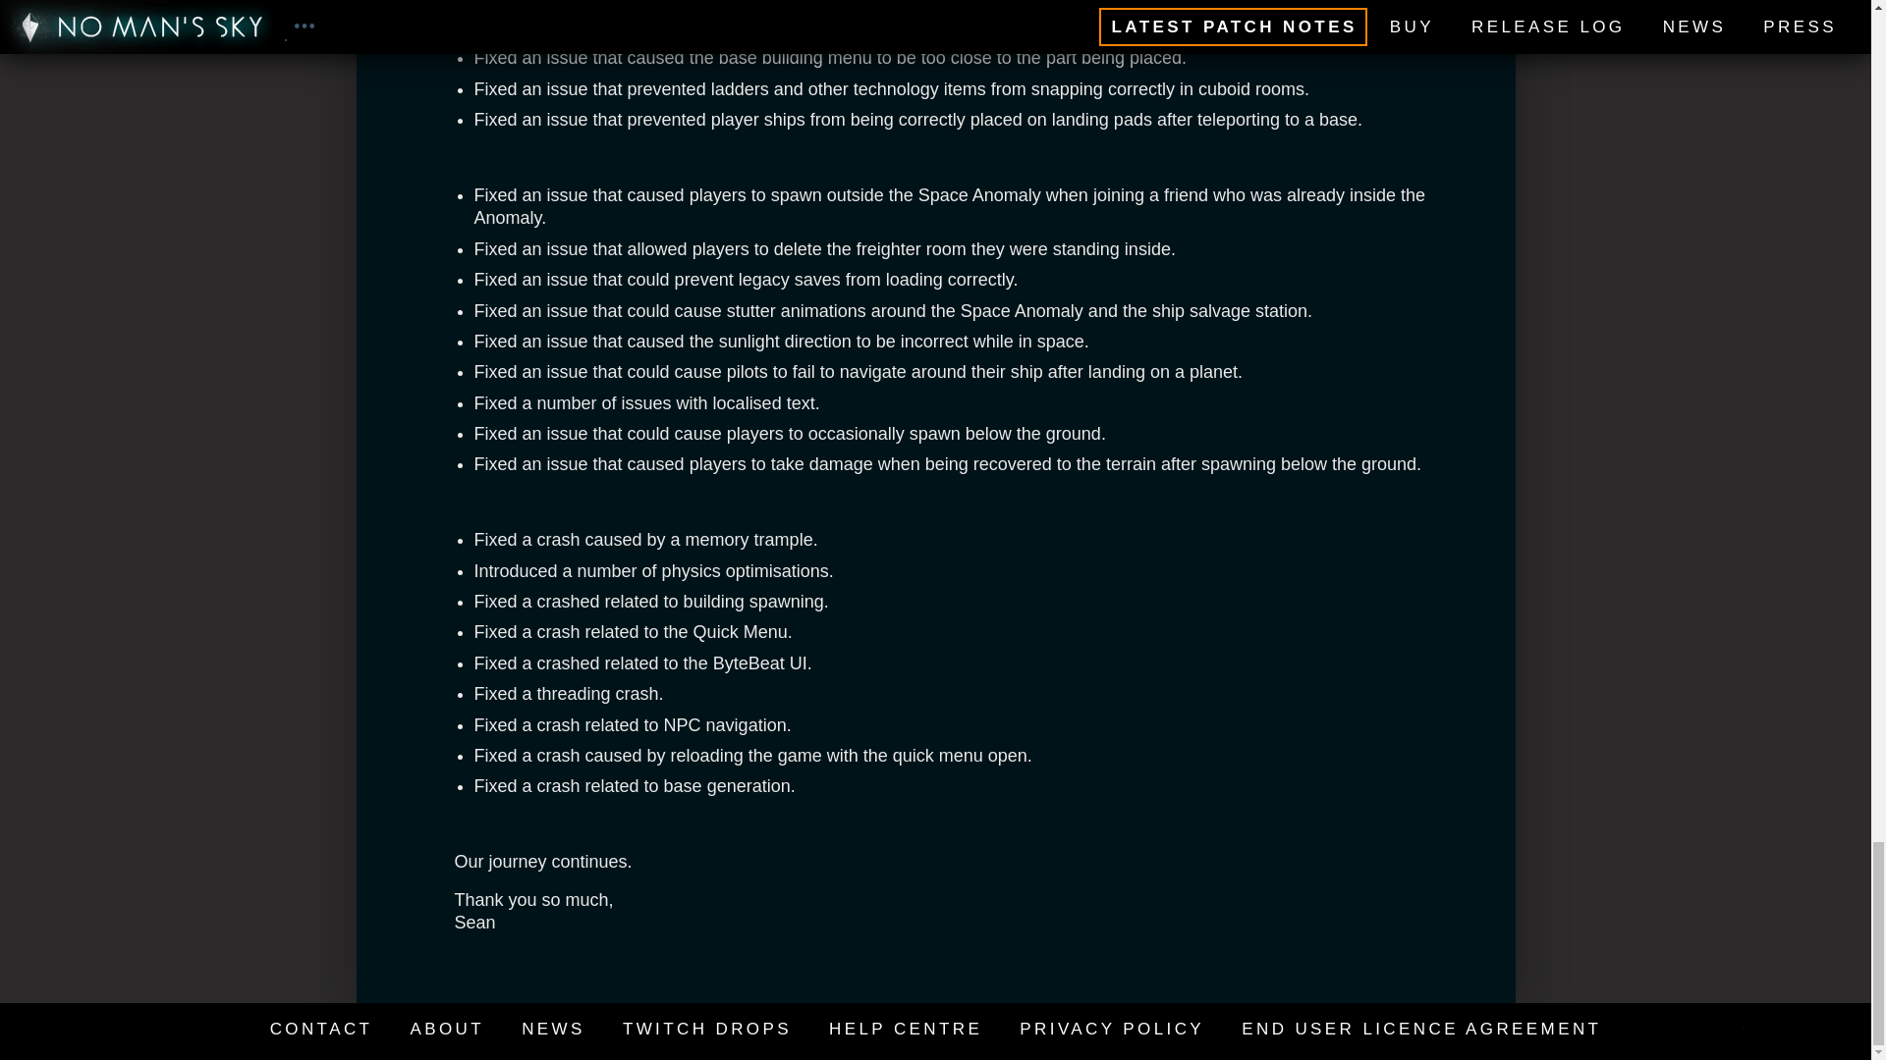 Image resolution: width=1886 pixels, height=1060 pixels. Describe the element at coordinates (1837, 1027) in the screenshot. I see `Hello Games` at that location.